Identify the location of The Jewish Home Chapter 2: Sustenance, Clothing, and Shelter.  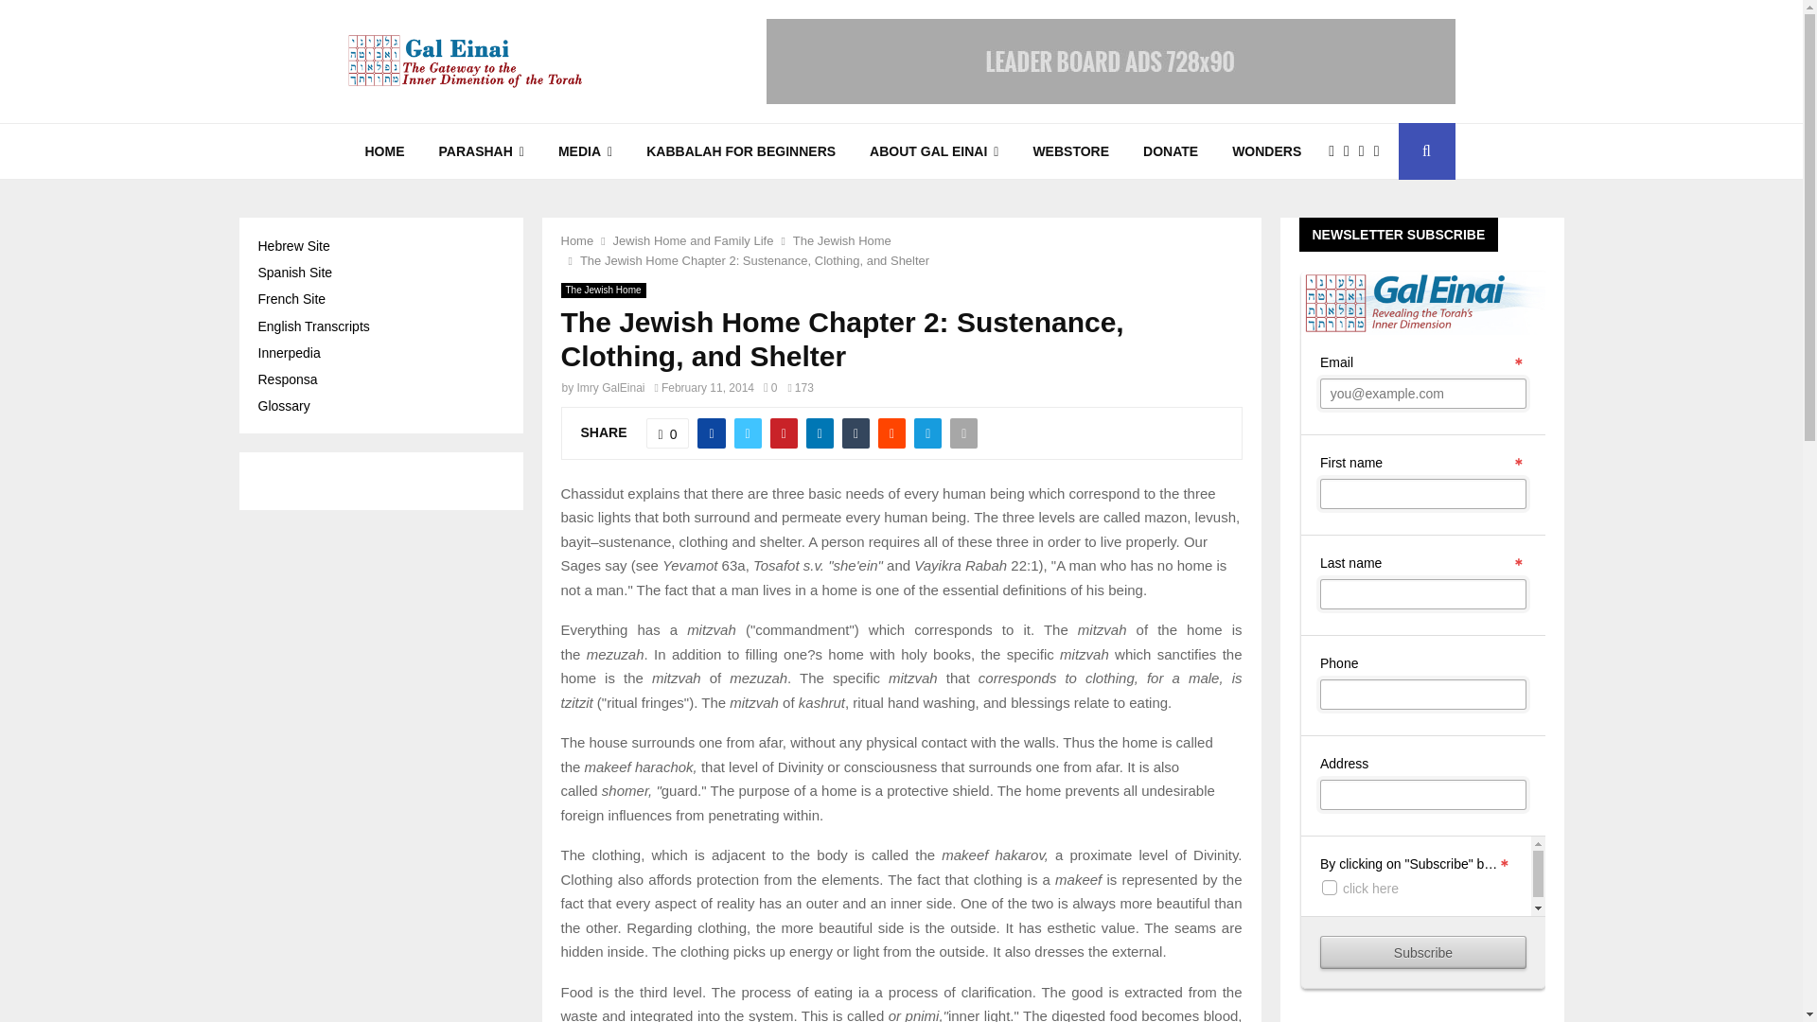
(753, 259).